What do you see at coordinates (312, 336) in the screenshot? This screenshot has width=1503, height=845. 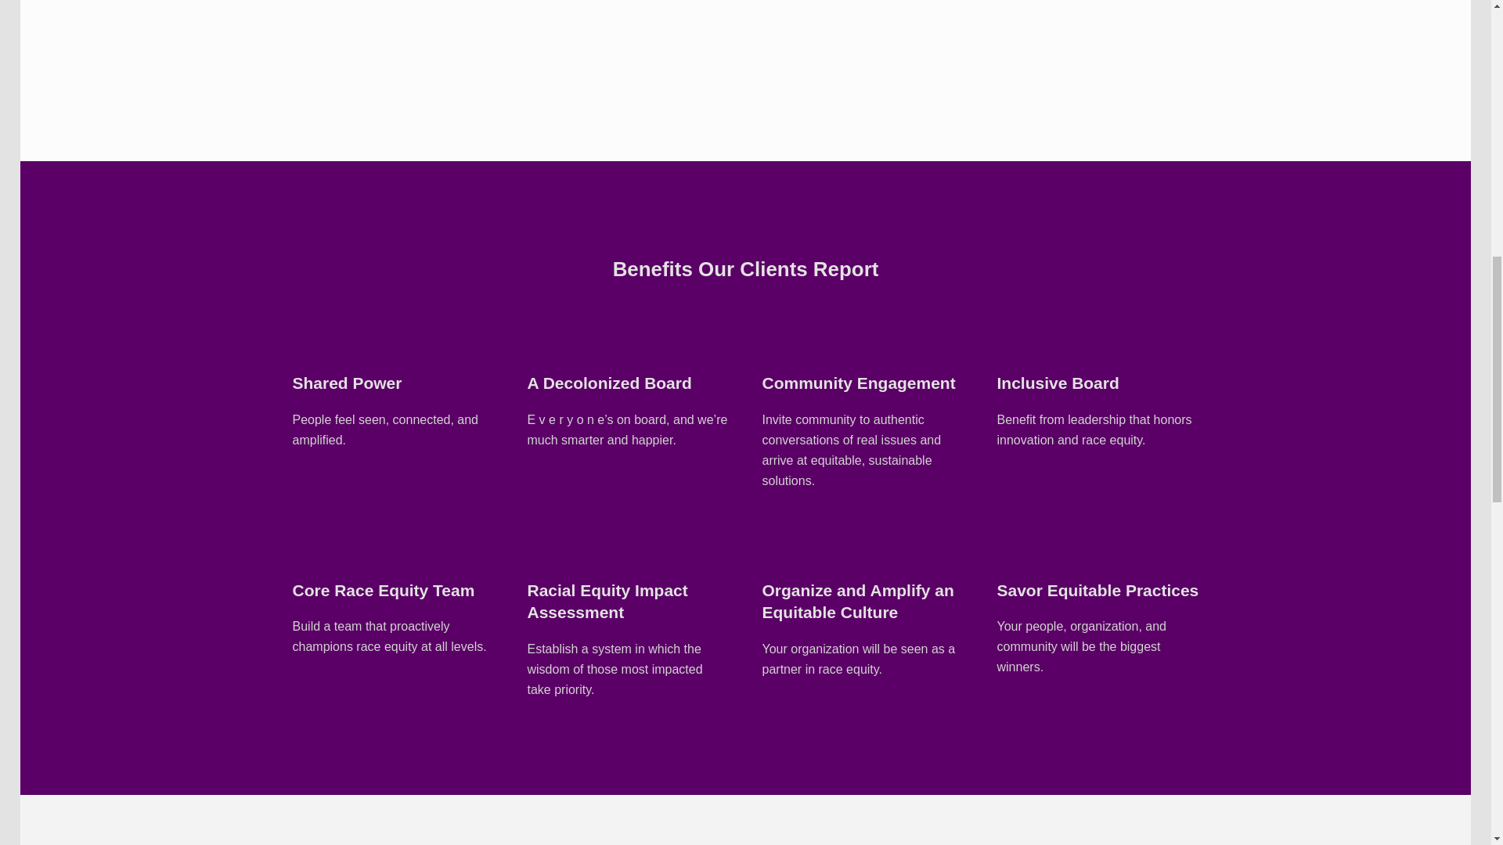 I see `promote-amplify` at bounding box center [312, 336].